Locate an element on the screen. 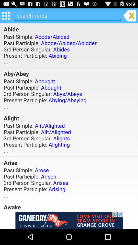  close is located at coordinates (129, 15).